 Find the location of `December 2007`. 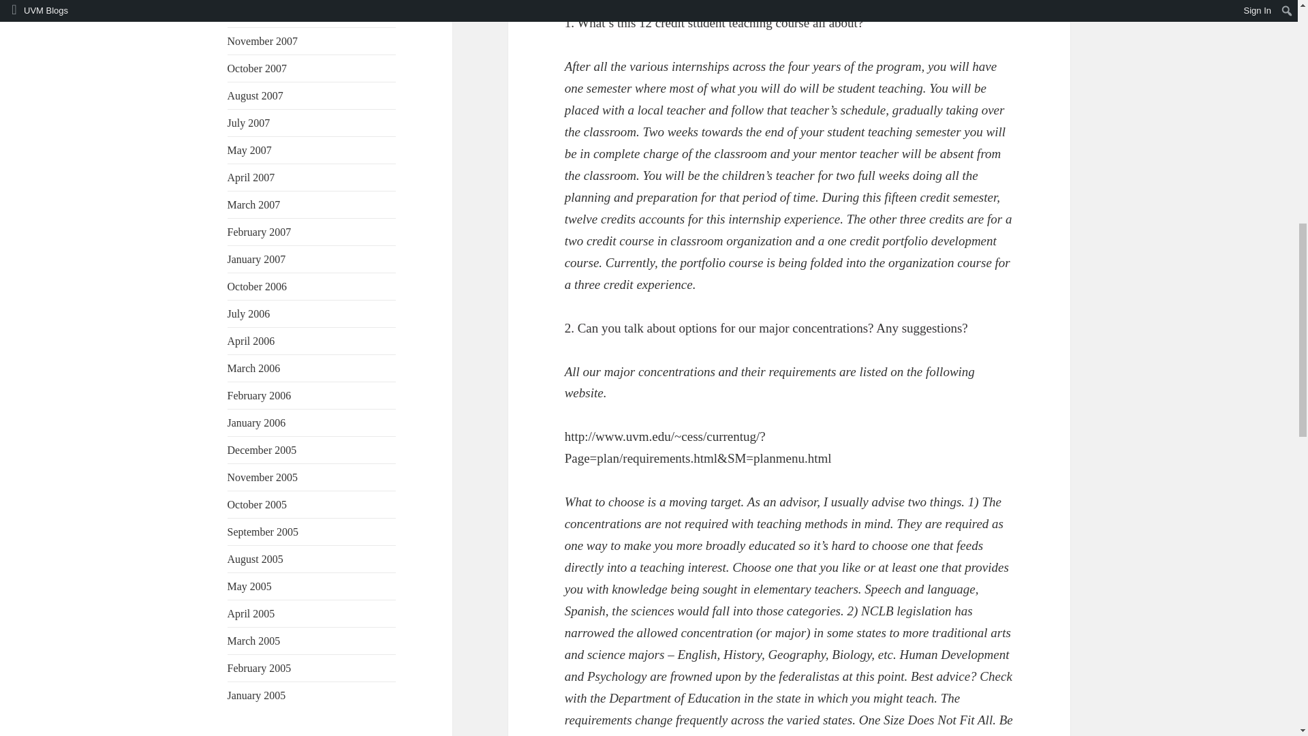

December 2007 is located at coordinates (262, 14).